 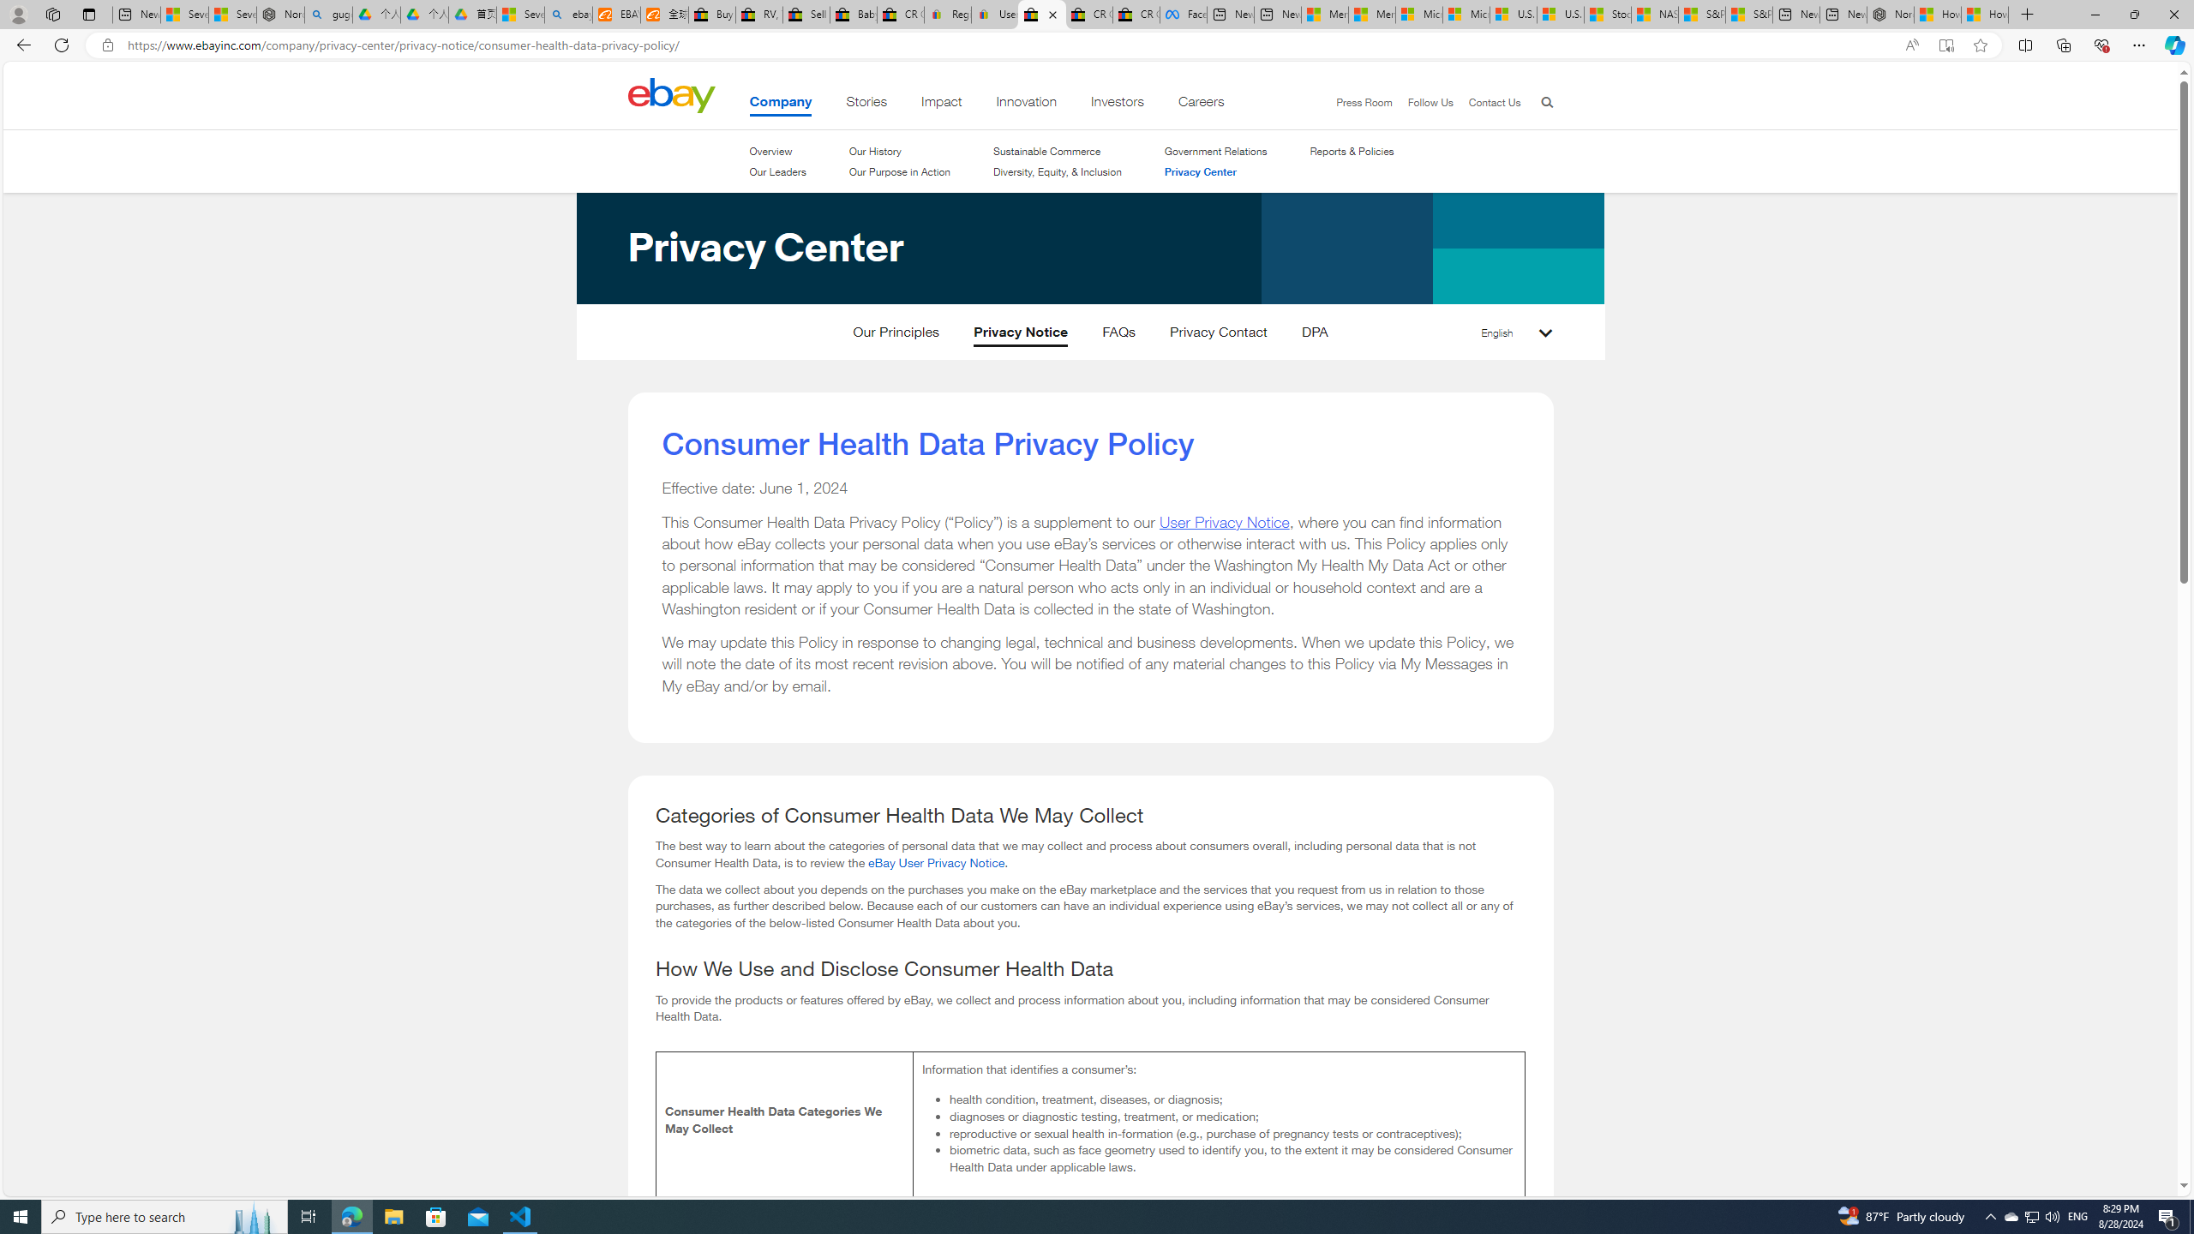 I want to click on Sustainable Commerce, so click(x=1047, y=151).